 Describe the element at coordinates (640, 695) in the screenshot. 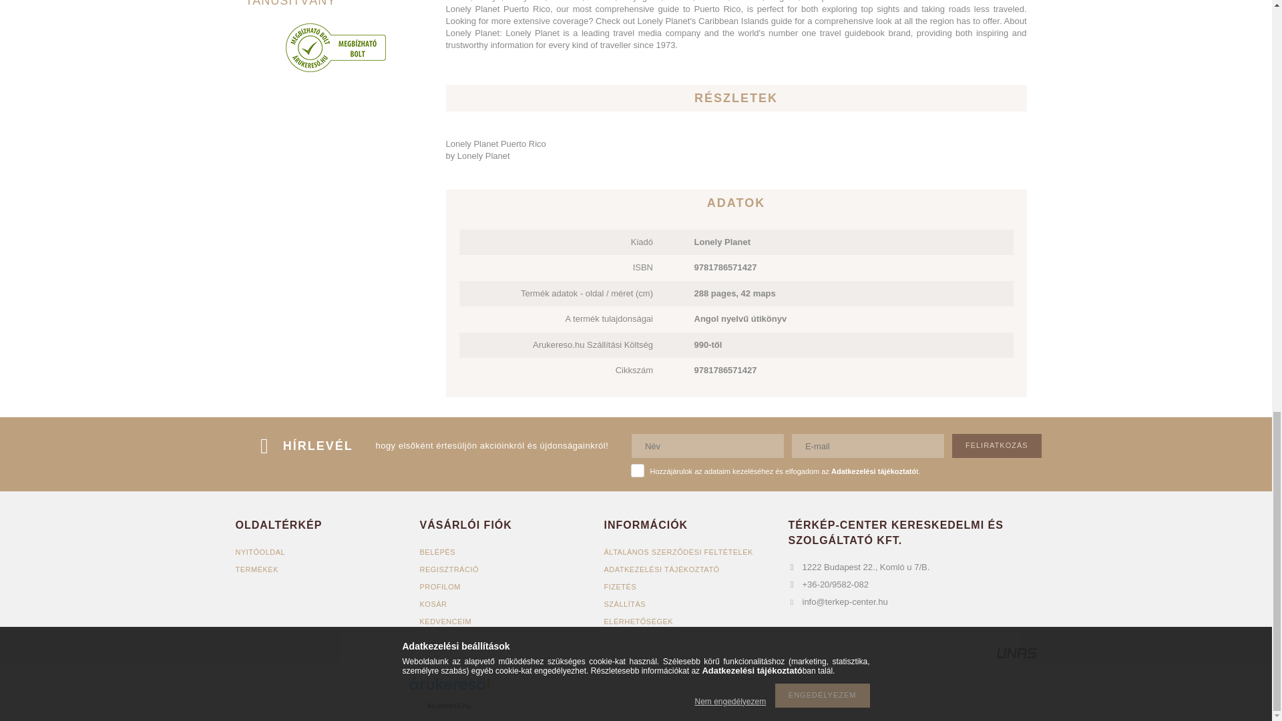

I see `olcsobbat.hu` at that location.